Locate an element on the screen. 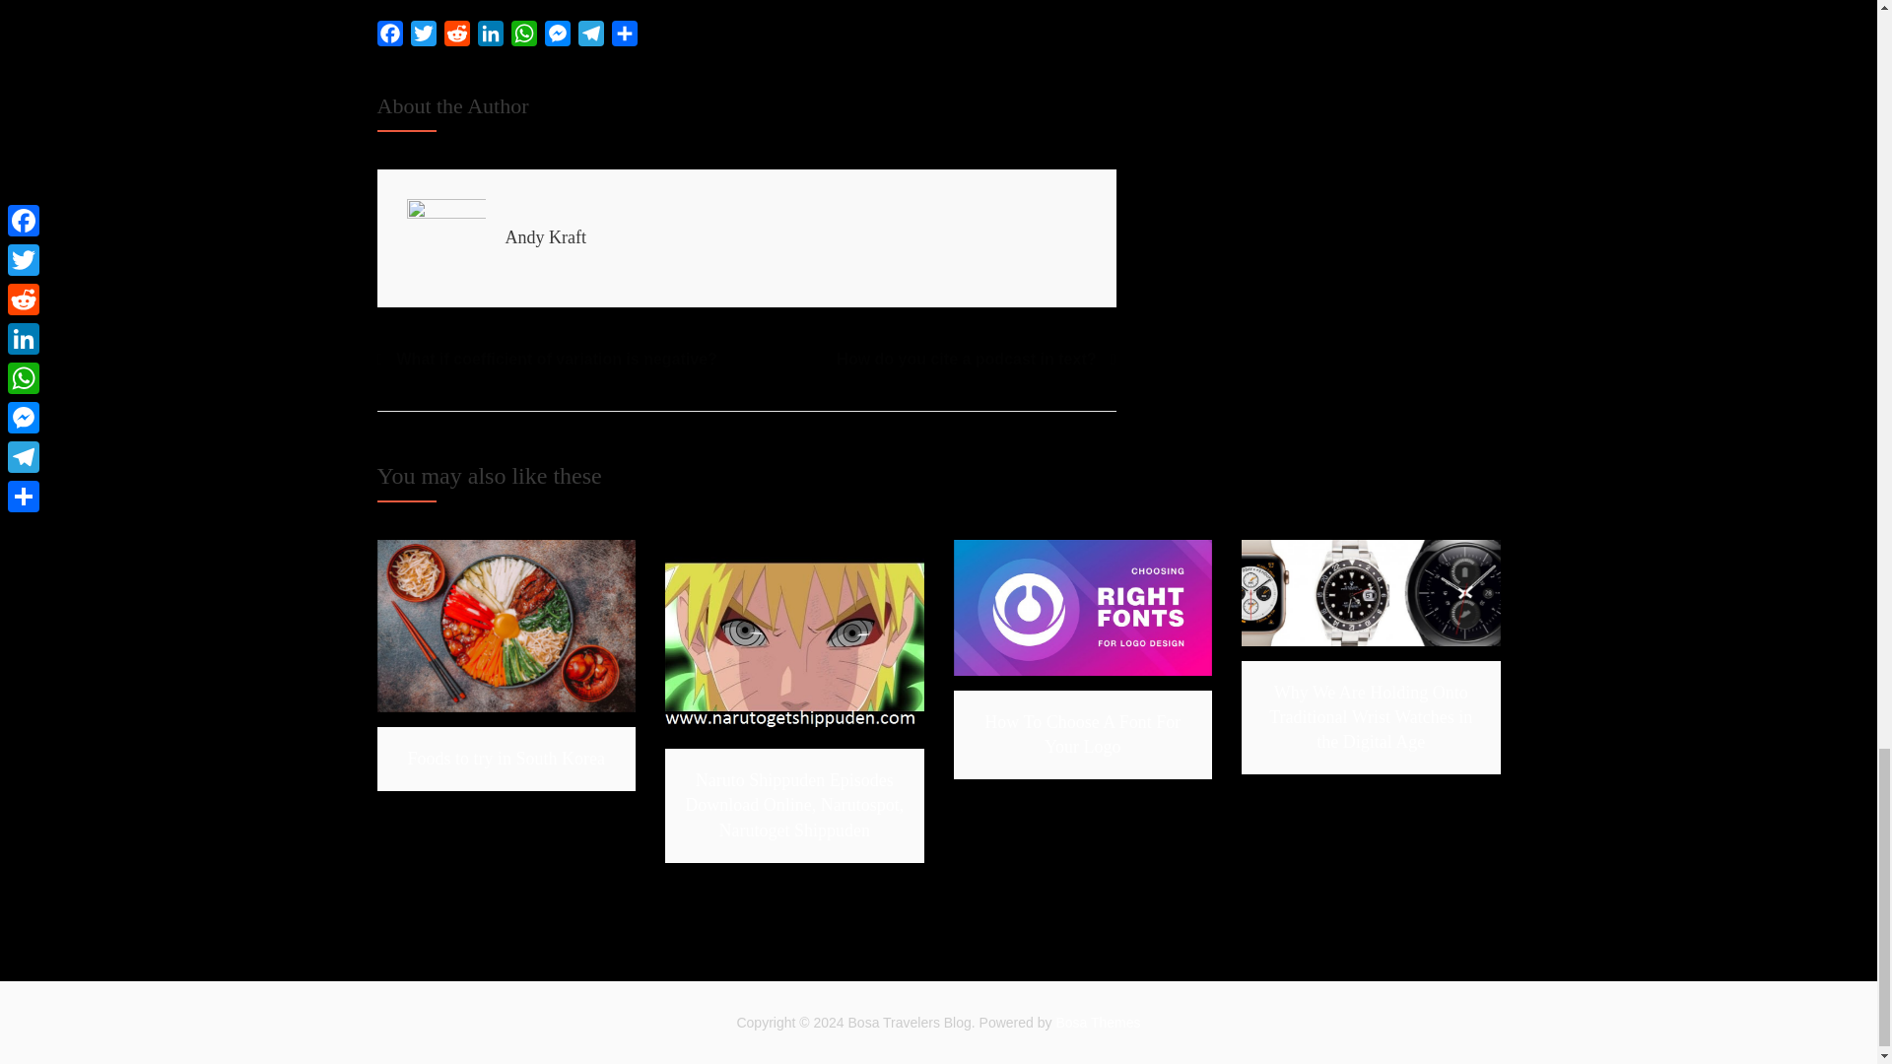  Reddit is located at coordinates (455, 37).